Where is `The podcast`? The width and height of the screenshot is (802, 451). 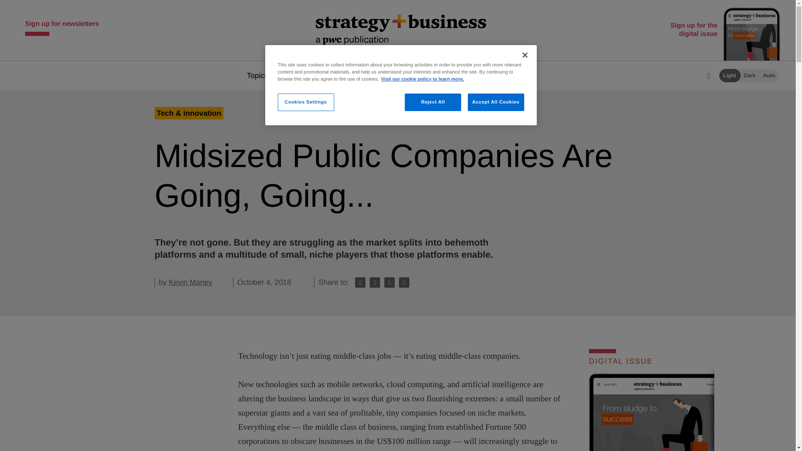
The podcast is located at coordinates (474, 75).